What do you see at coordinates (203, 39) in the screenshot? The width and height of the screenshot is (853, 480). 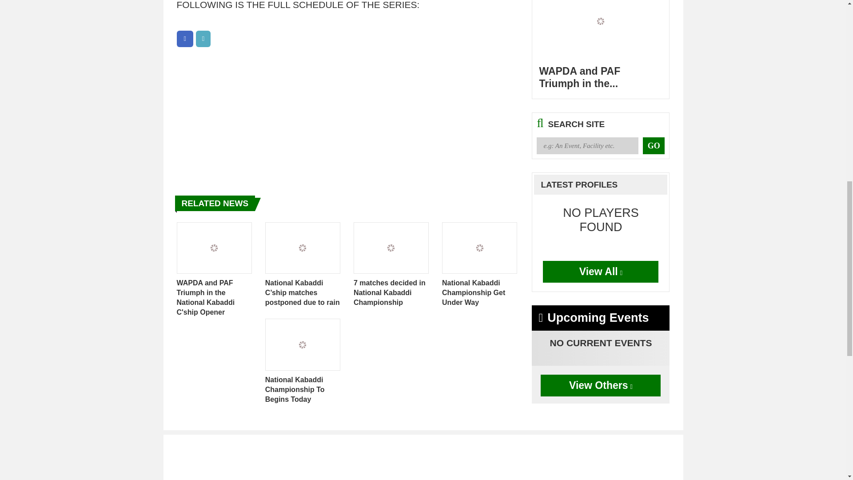 I see `tri-nation-kabaddi-series-2019-gets-underway` at bounding box center [203, 39].